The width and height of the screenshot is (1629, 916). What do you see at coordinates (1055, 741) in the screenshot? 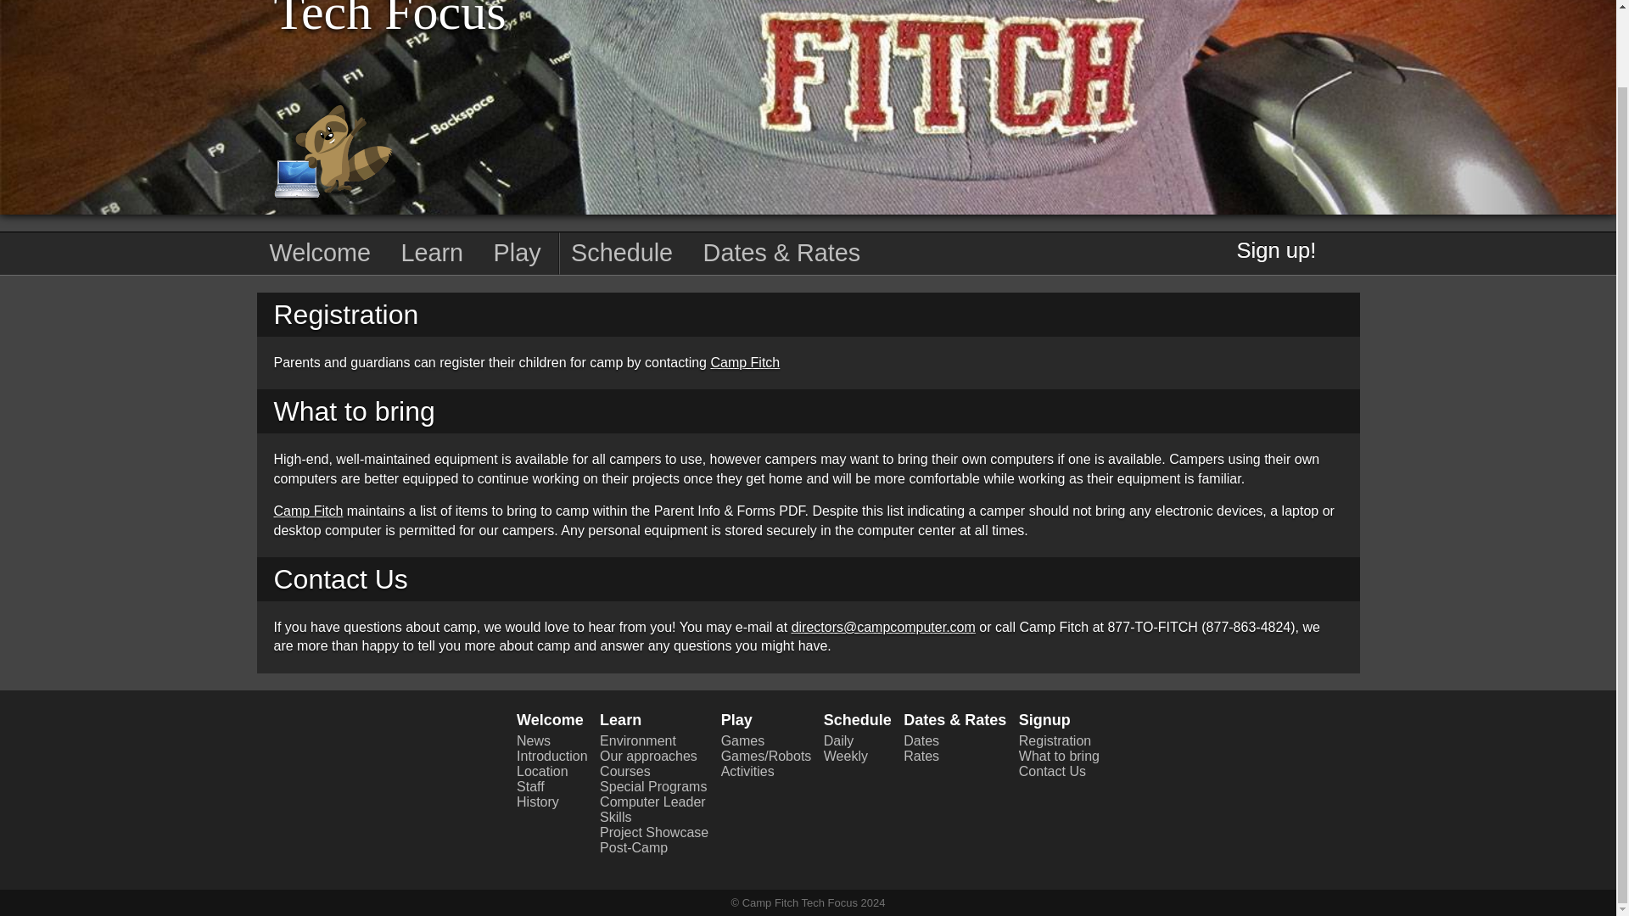
I see `Registration` at bounding box center [1055, 741].